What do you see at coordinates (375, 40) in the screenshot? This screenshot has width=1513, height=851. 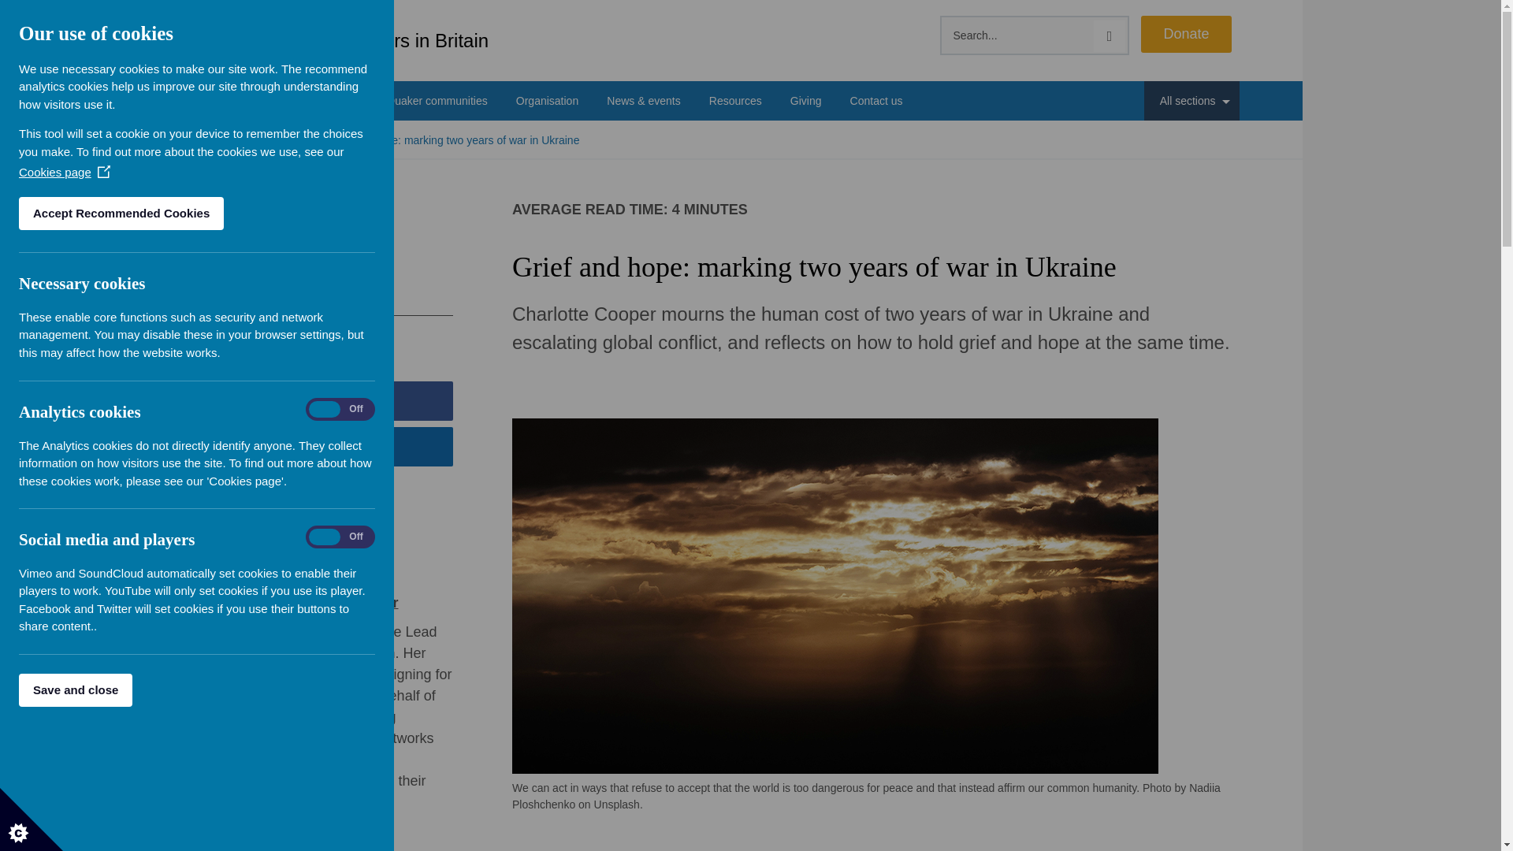 I see `Quakers in Britain` at bounding box center [375, 40].